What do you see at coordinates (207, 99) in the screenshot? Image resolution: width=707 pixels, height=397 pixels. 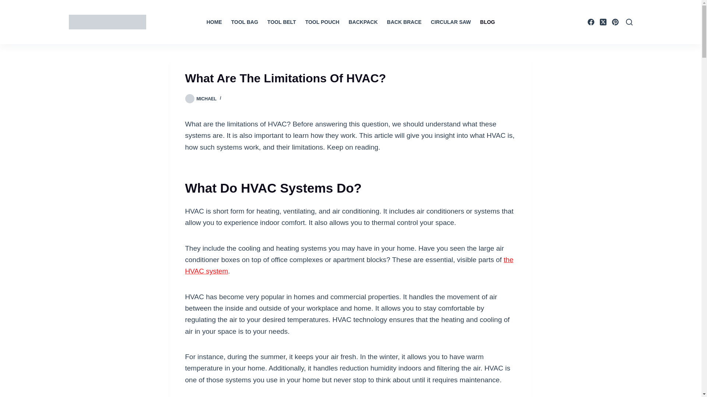 I see `MICHAEL` at bounding box center [207, 99].